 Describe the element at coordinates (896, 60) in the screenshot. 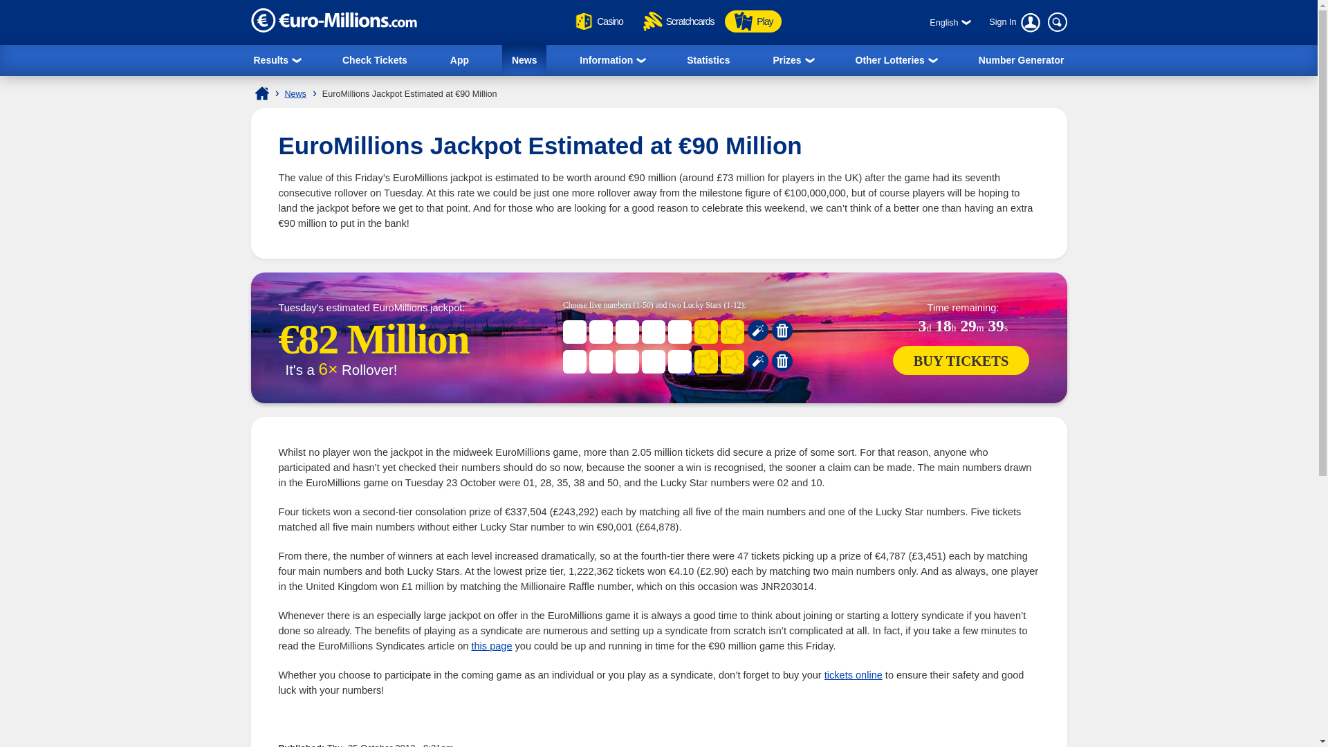

I see `Other Lotteries` at that location.